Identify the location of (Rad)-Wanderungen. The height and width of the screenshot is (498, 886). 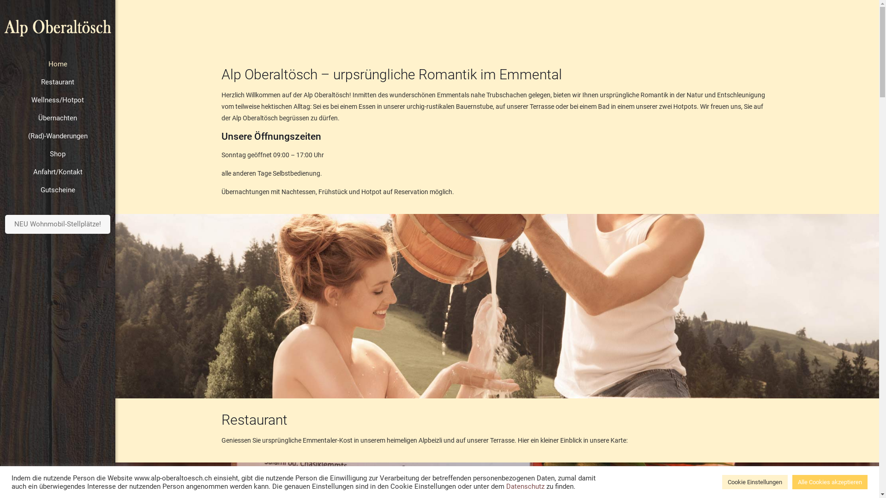
(58, 136).